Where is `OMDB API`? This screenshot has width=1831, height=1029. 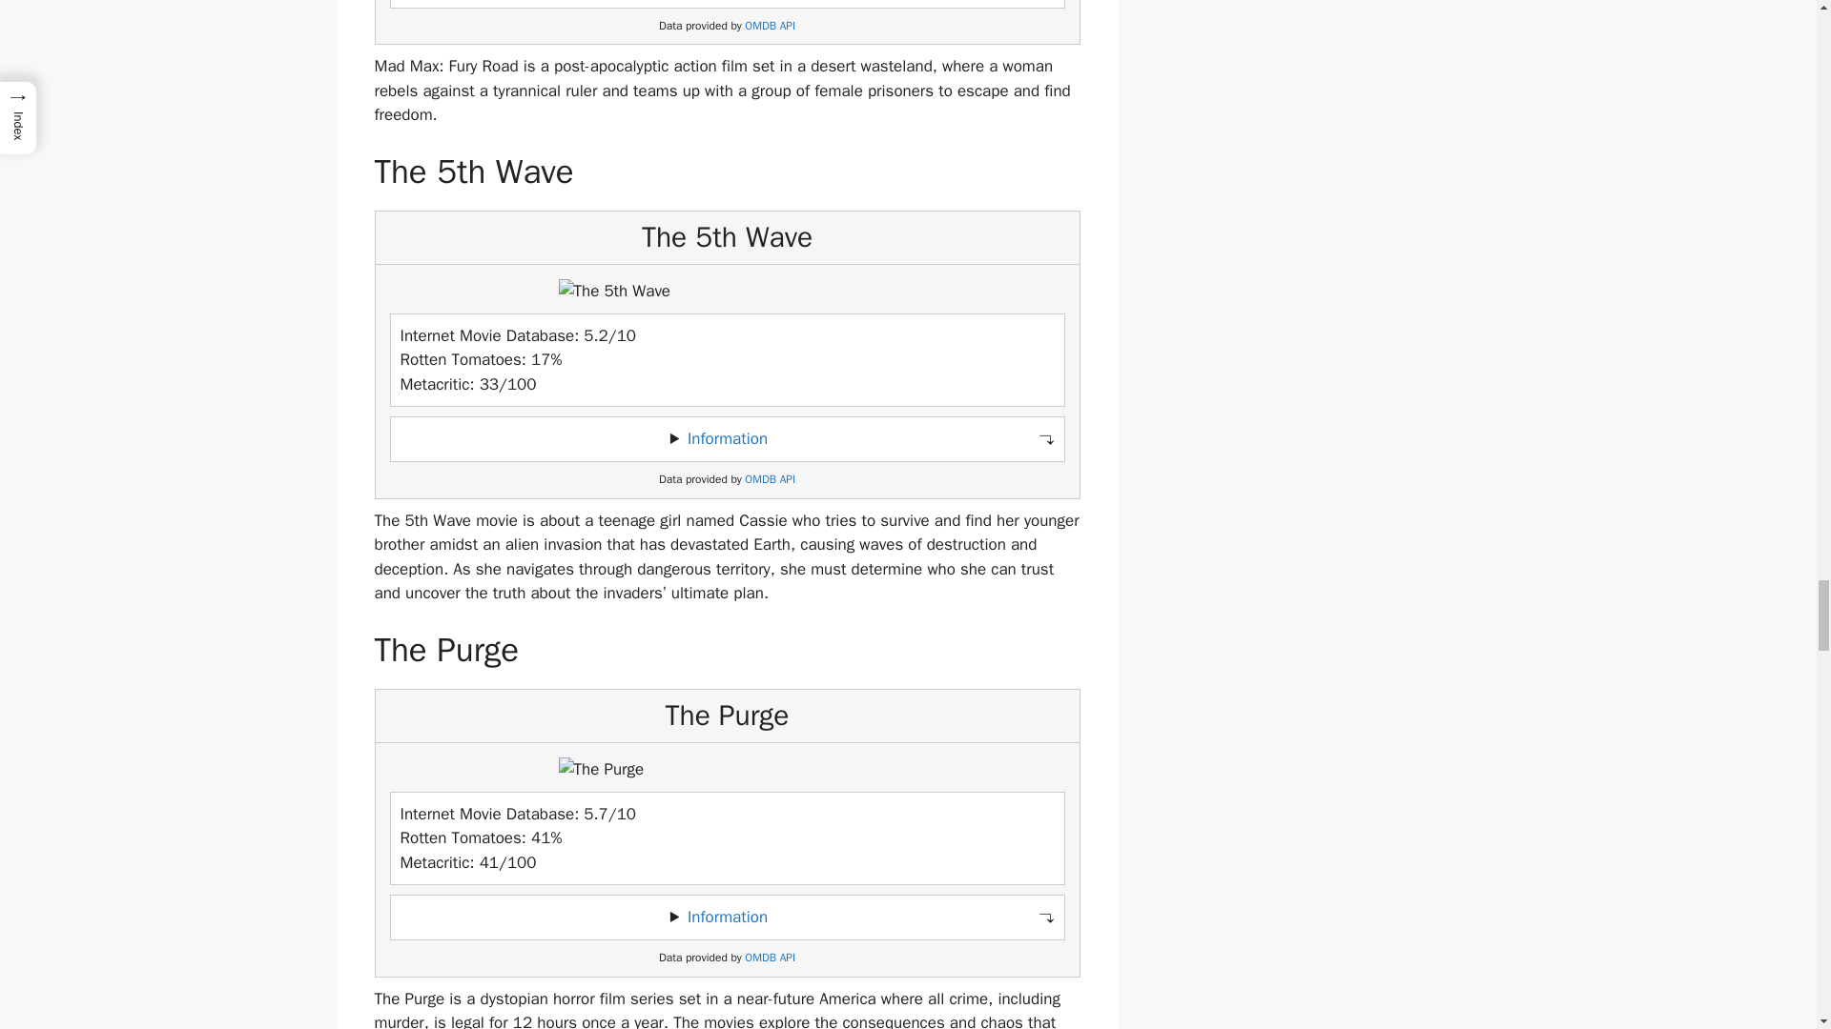
OMDB API is located at coordinates (770, 478).